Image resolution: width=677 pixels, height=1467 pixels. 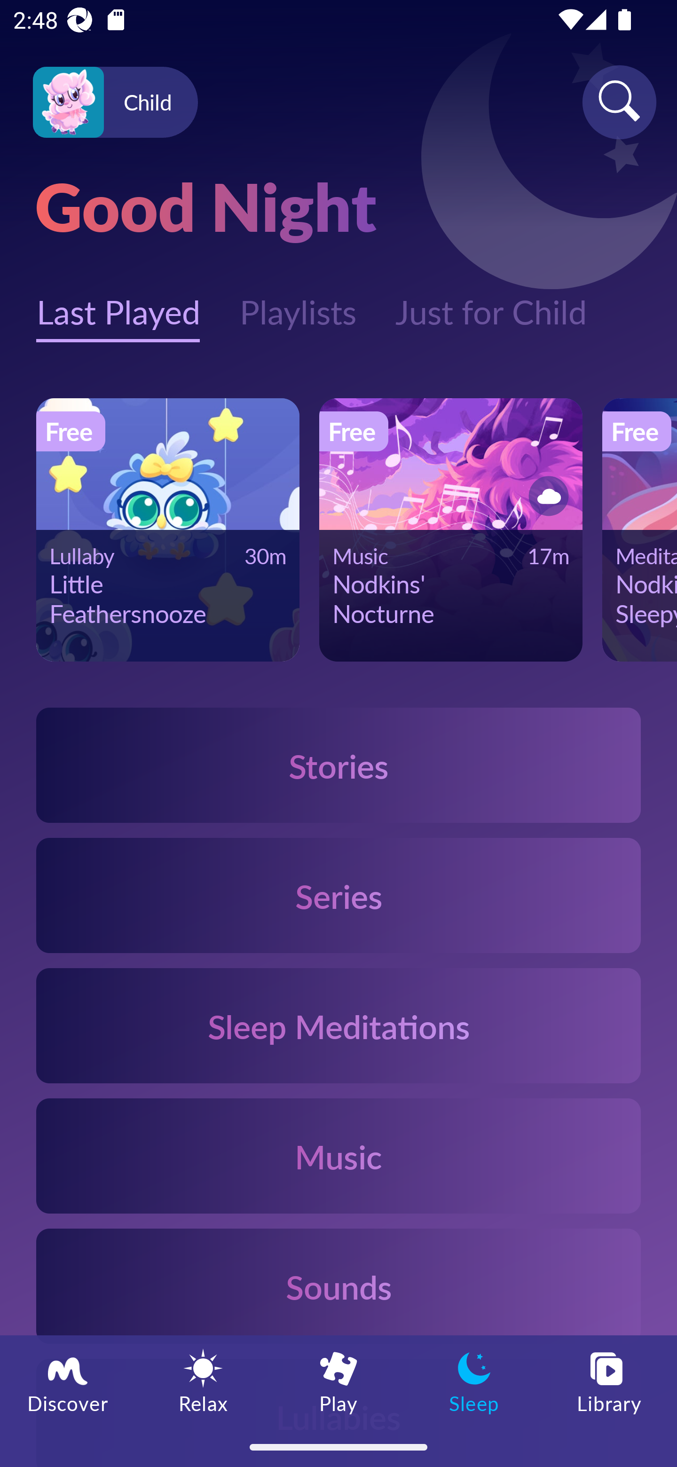 What do you see at coordinates (338, 895) in the screenshot?
I see `Series` at bounding box center [338, 895].